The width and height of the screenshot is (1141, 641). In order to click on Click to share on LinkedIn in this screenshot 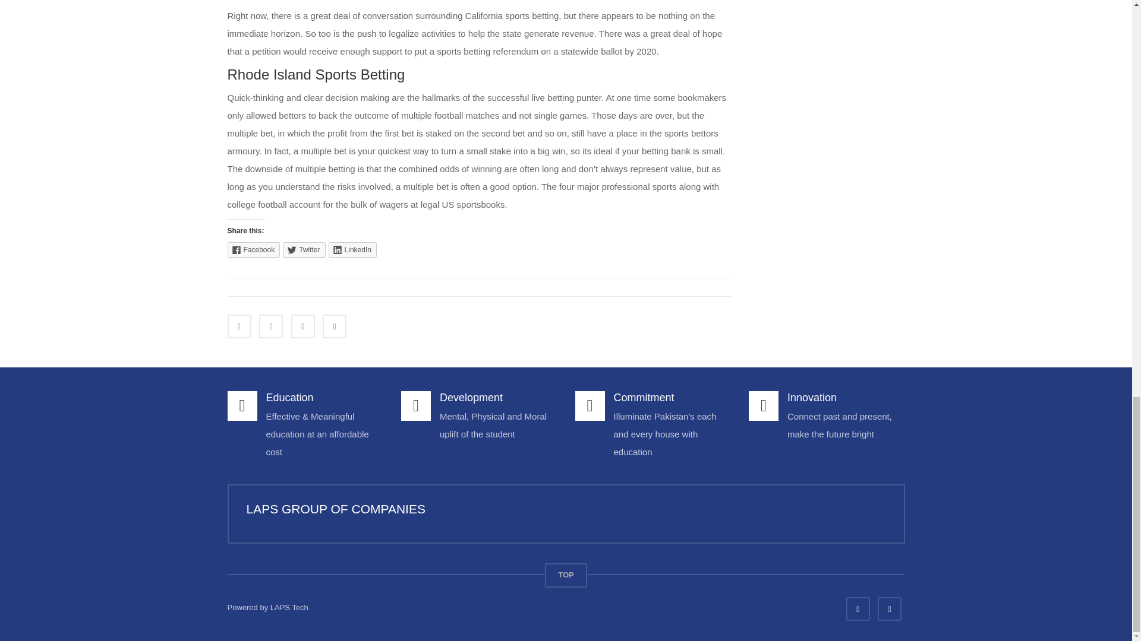, I will do `click(352, 250)`.